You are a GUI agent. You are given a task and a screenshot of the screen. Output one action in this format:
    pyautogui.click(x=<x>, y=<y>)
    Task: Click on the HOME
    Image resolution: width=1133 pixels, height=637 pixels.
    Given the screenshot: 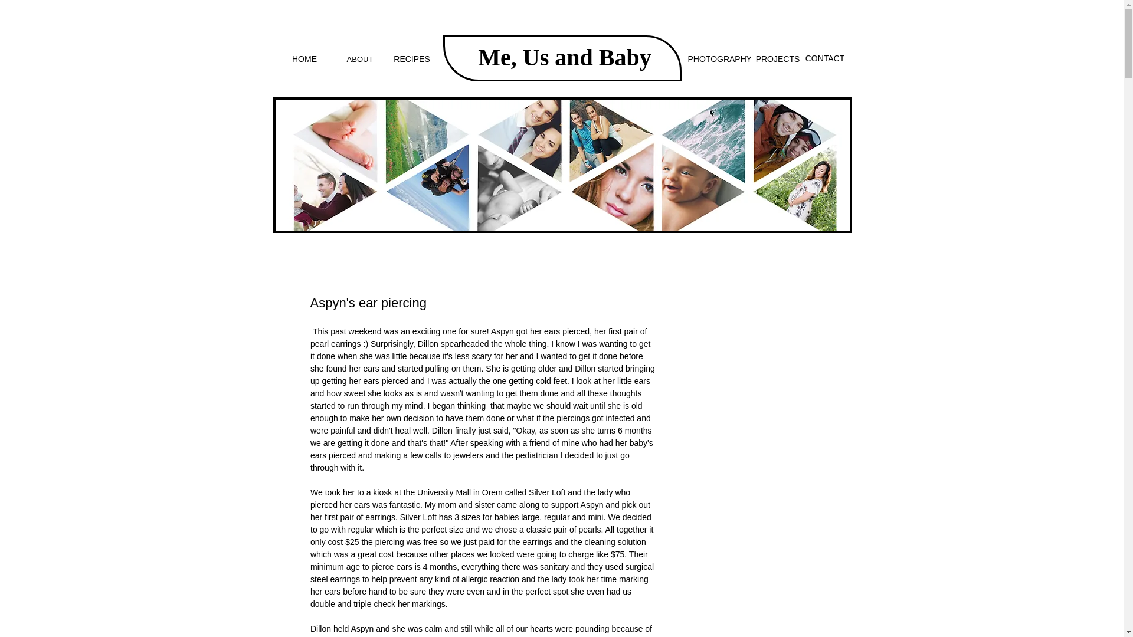 What is the action you would take?
    pyautogui.click(x=304, y=59)
    